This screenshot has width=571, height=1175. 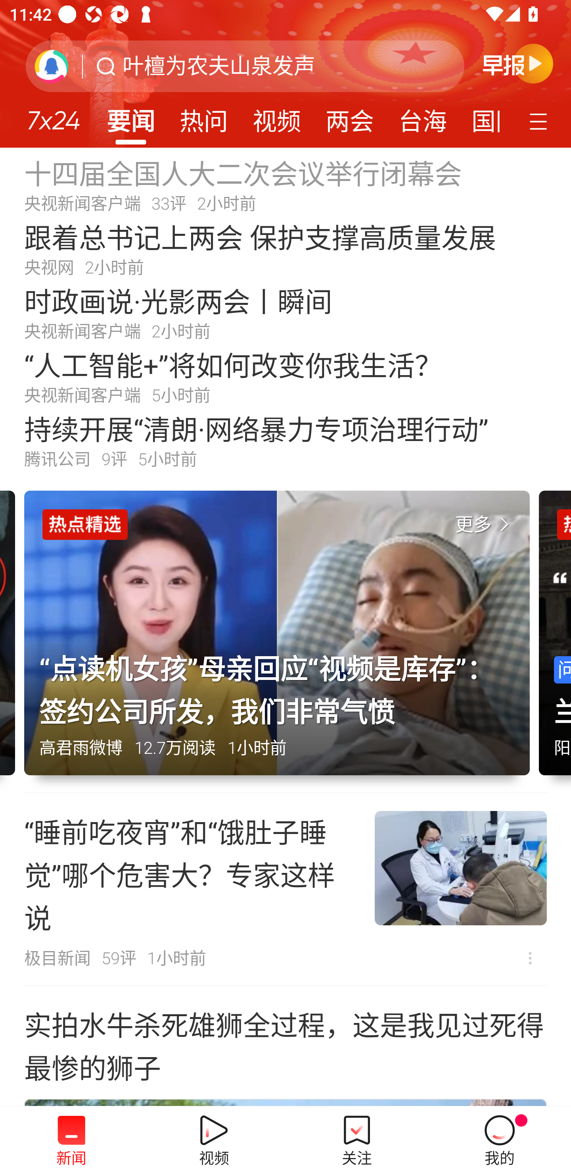 What do you see at coordinates (285, 889) in the screenshot?
I see `“睡前吃夜宵”和“饿肚子睡觉”哪个危害大？专家这样说 极目新闻 59评 1小时前  不感兴趣` at bounding box center [285, 889].